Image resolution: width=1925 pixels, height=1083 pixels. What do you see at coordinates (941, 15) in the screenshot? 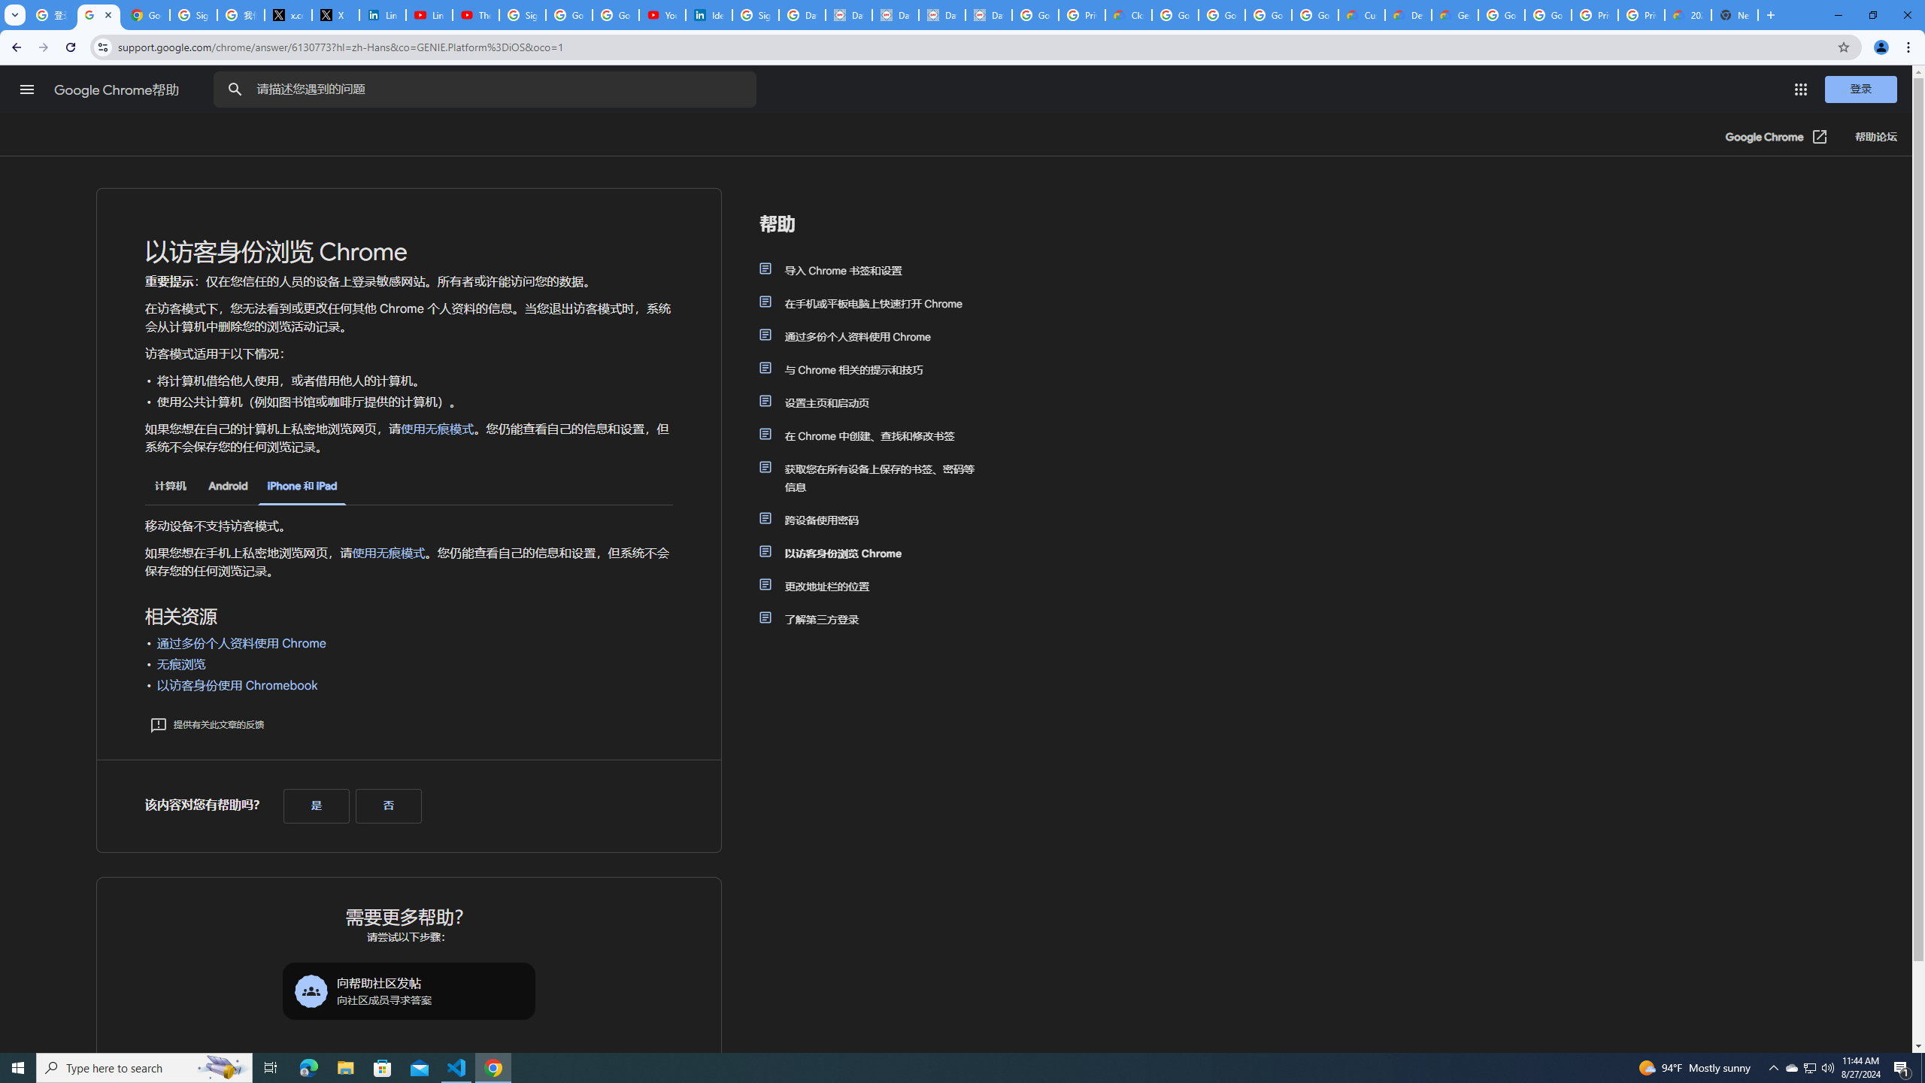
I see `Data Privacy Framework` at bounding box center [941, 15].